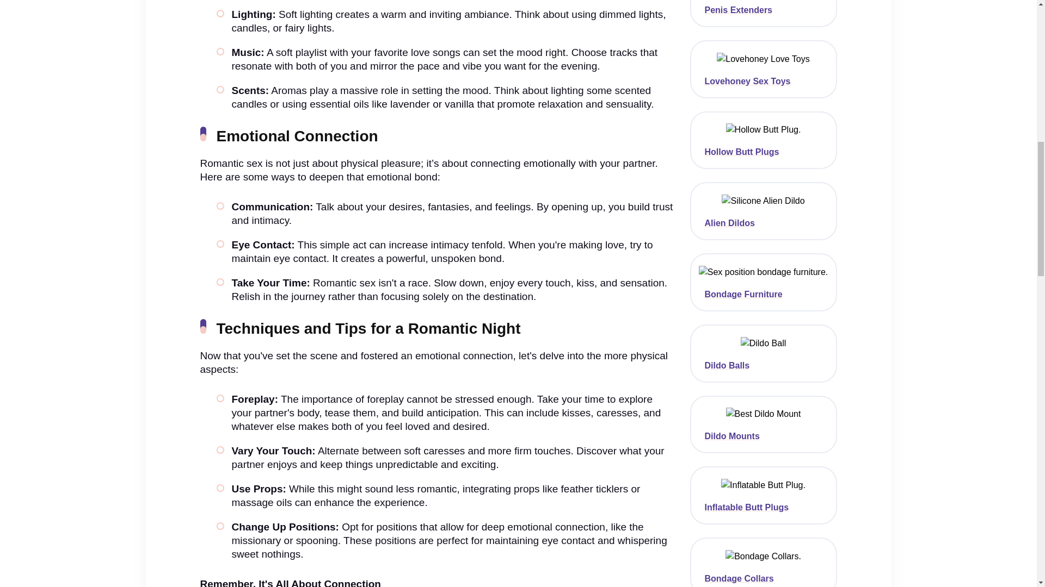  I want to click on Bondage Collars, so click(763, 578).